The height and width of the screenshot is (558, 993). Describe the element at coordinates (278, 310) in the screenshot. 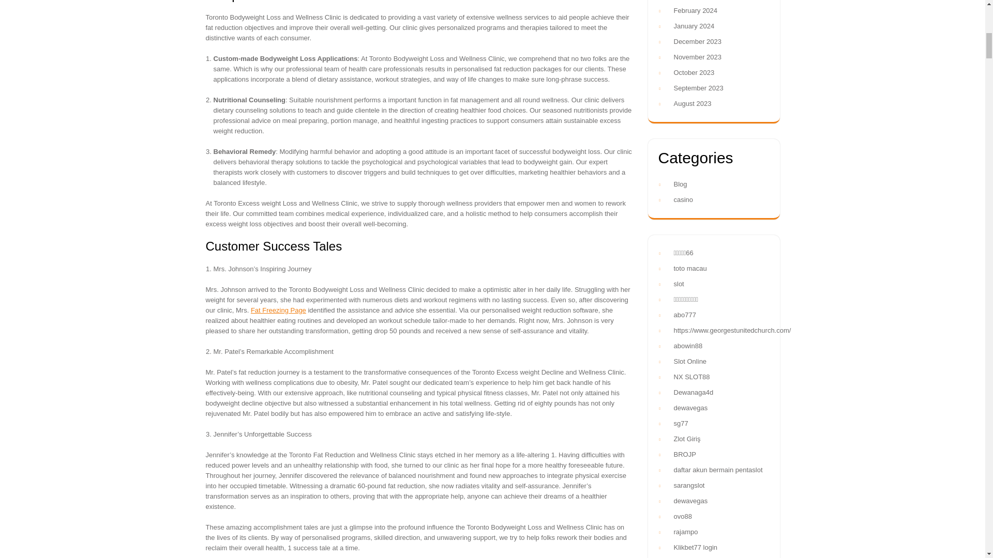

I see `Fat Freezing Page` at that location.